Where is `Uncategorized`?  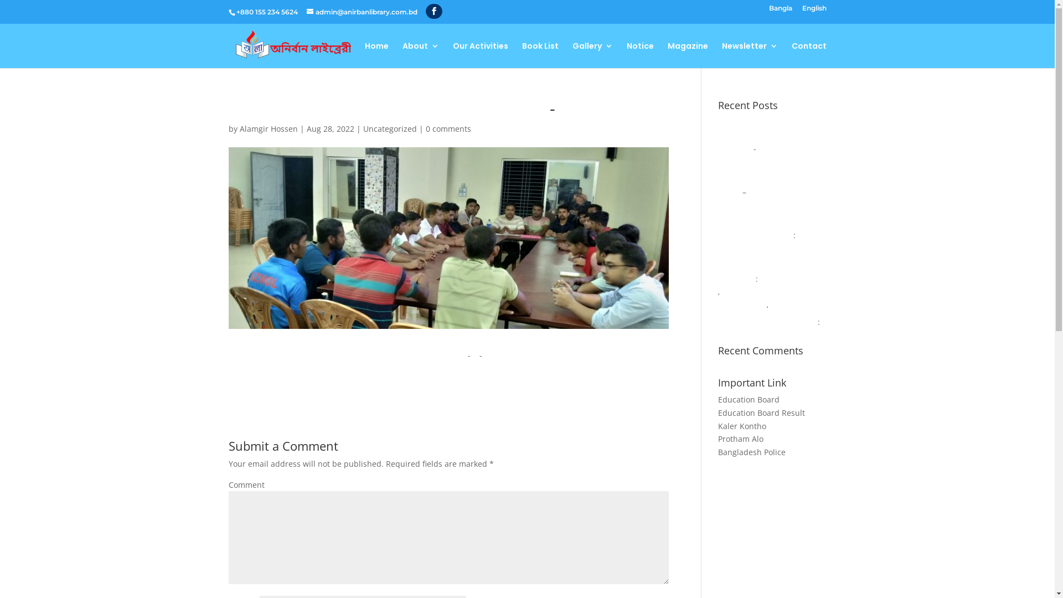 Uncategorized is located at coordinates (390, 128).